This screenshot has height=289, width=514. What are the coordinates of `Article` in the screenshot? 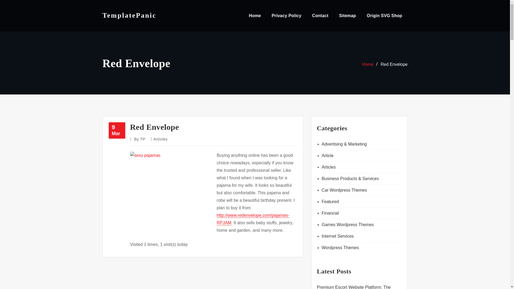 It's located at (117, 130).